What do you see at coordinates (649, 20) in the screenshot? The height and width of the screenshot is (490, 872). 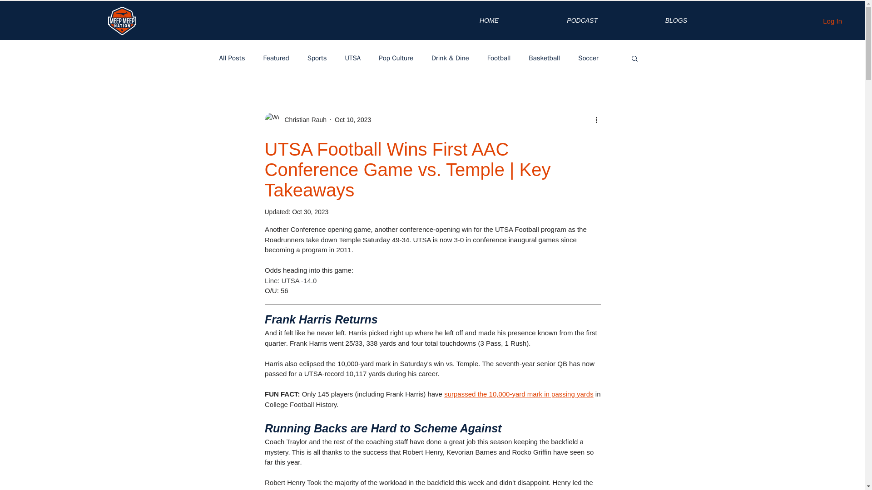 I see `BLOGS` at bounding box center [649, 20].